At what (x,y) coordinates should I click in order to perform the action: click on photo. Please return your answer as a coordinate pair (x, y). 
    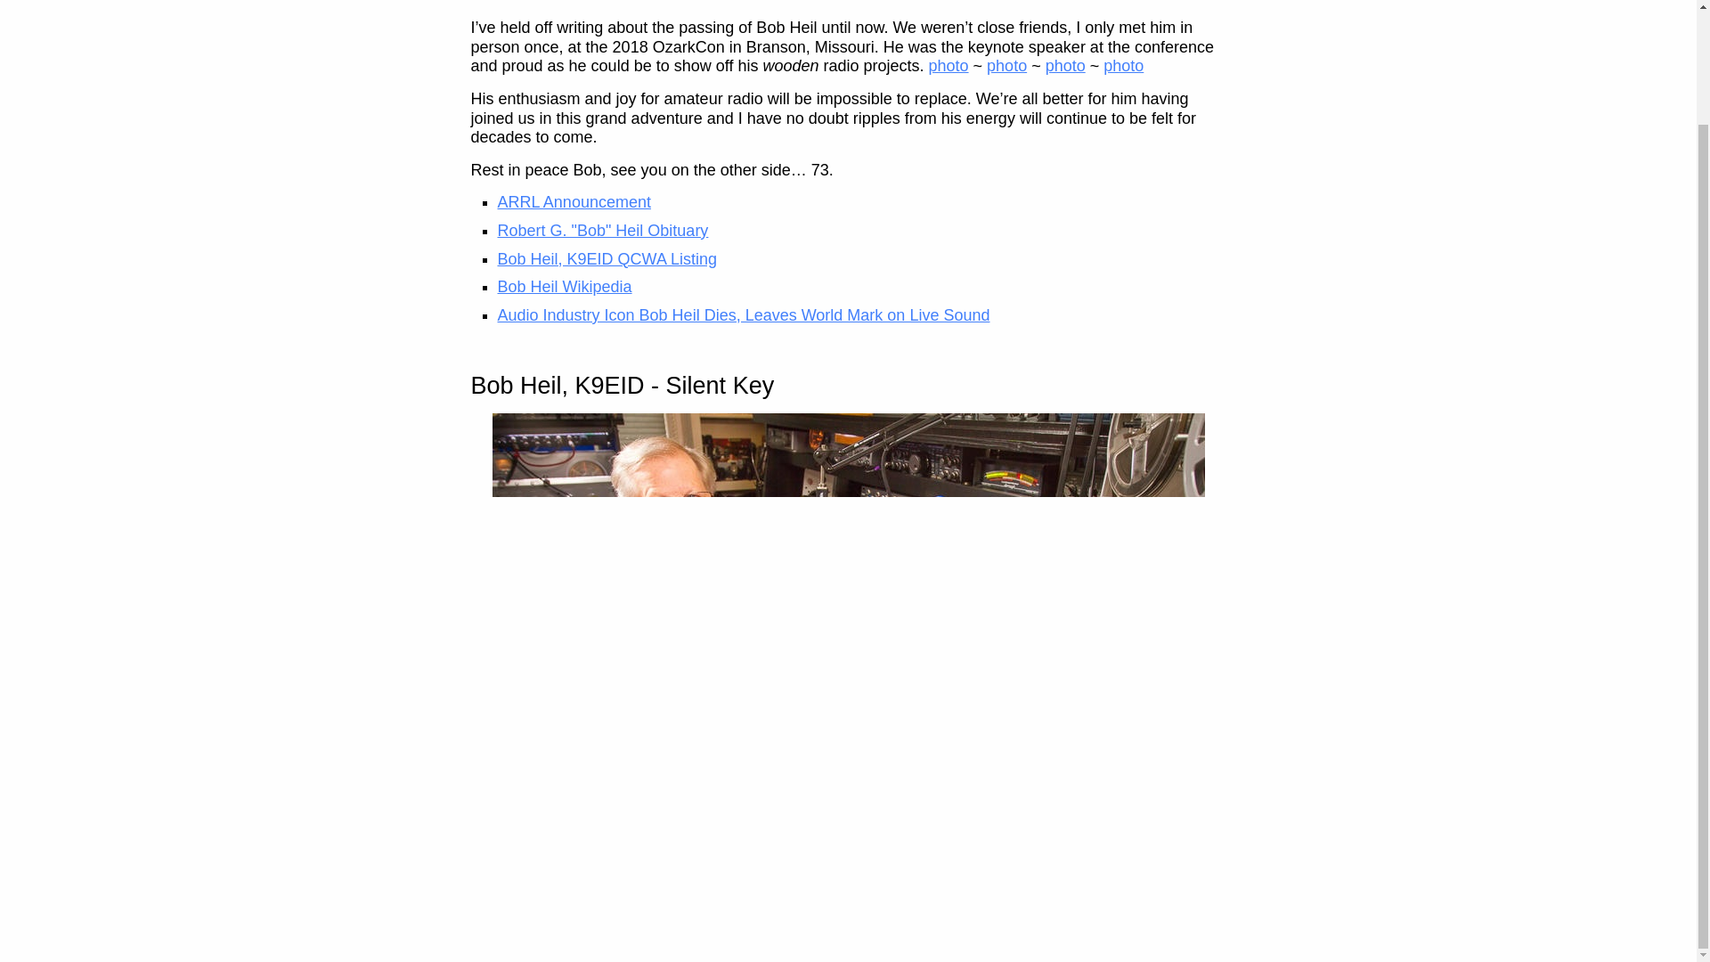
    Looking at the image, I should click on (1006, 66).